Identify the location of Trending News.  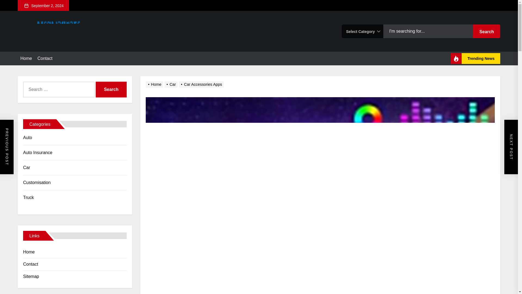
(475, 59).